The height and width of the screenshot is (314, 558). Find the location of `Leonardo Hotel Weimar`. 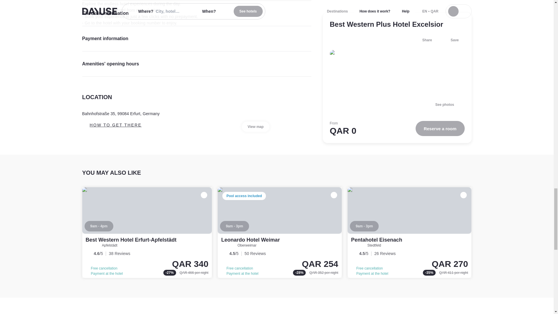

Leonardo Hotel Weimar is located at coordinates (251, 240).